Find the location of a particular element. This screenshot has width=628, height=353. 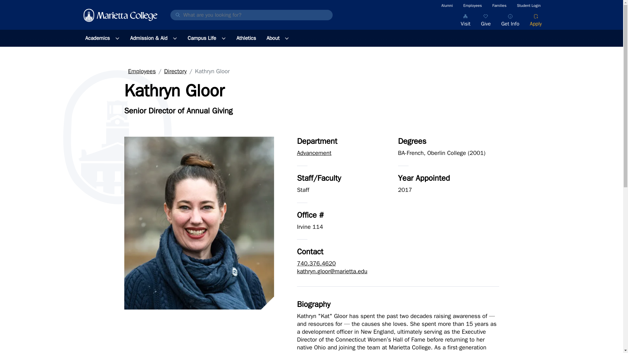

Search is located at coordinates (6, 6).